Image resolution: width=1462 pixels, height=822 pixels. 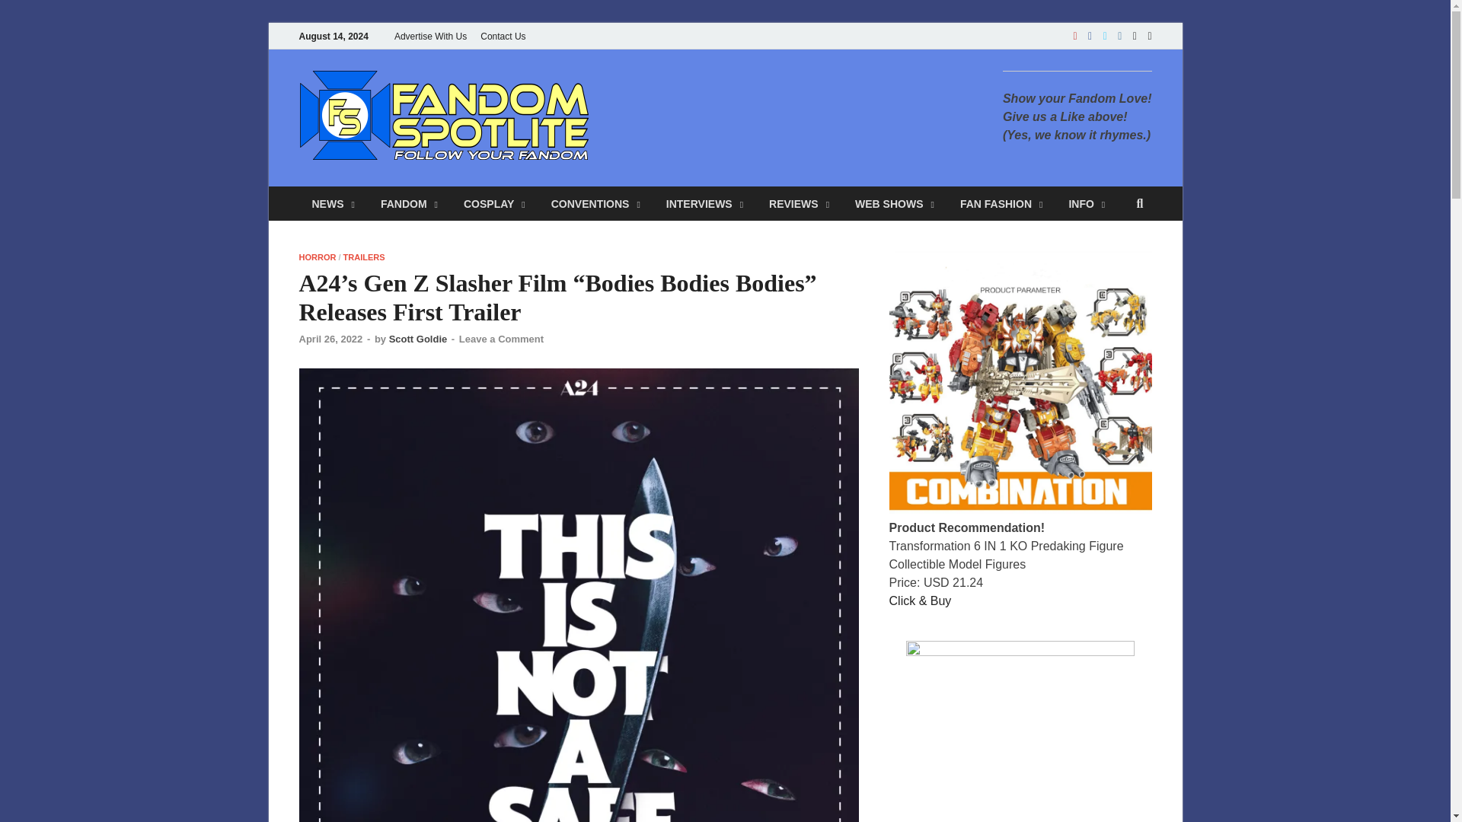 What do you see at coordinates (707, 100) in the screenshot?
I see `Fandom Spotlite` at bounding box center [707, 100].